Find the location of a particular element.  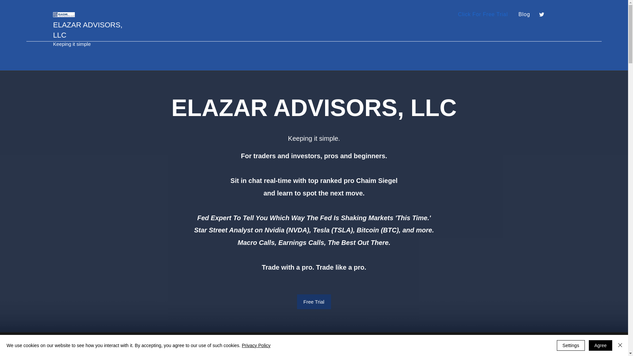

Click For Free Trial is located at coordinates (483, 14).